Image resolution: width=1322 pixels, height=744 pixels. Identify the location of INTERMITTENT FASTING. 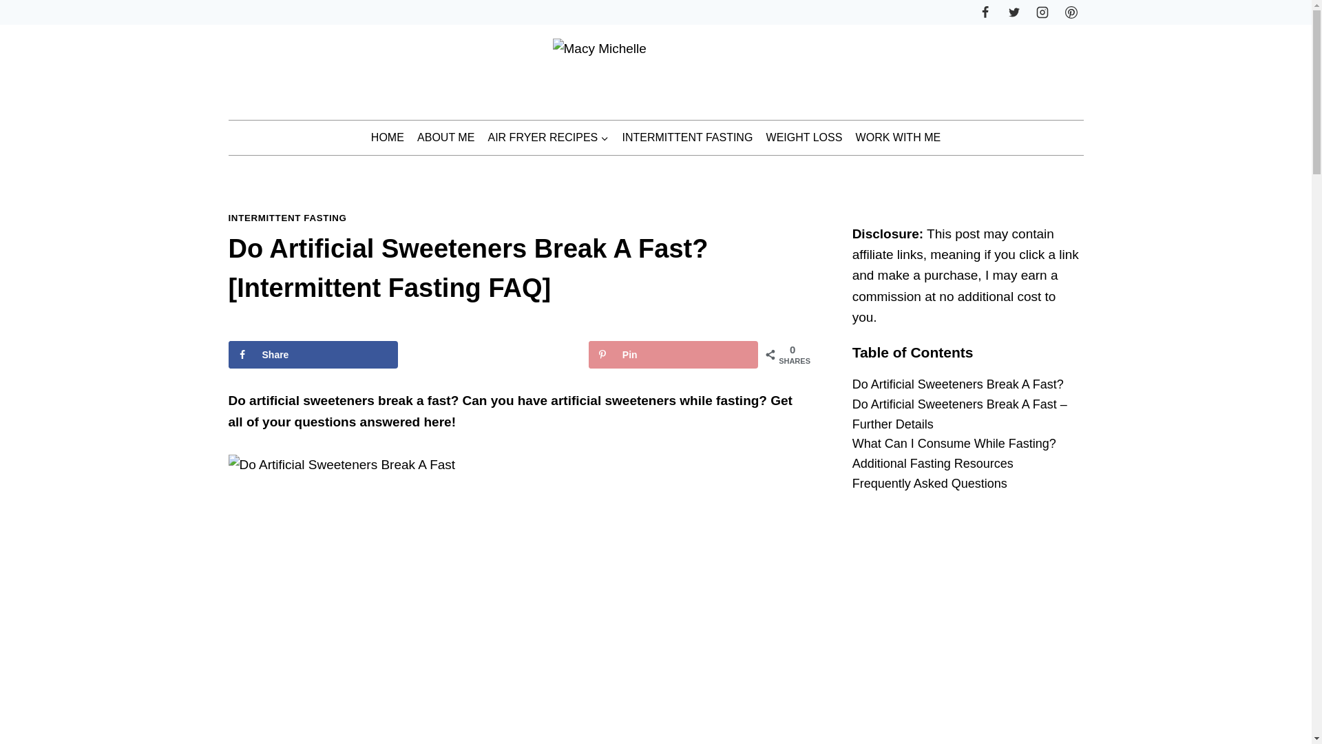
(687, 138).